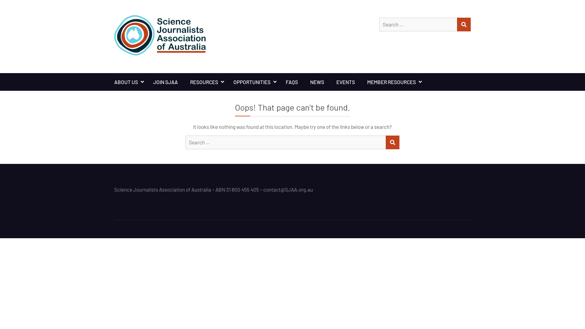  I want to click on SEARCH, so click(392, 143).